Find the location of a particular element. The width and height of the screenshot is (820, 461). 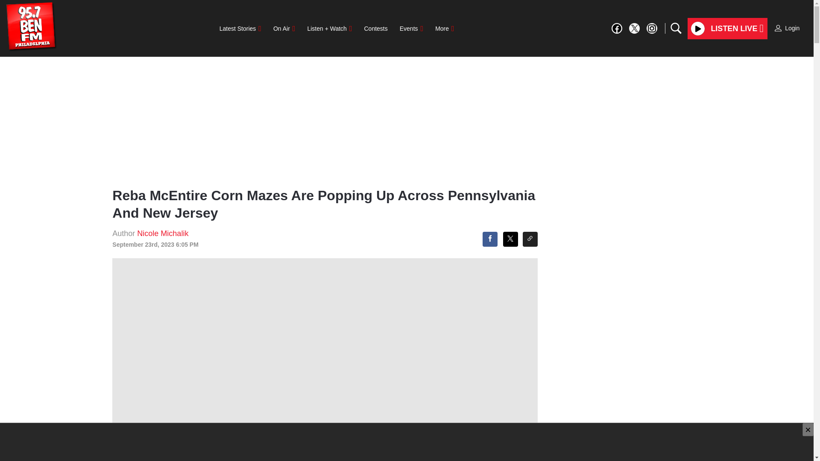

Contests is located at coordinates (375, 29).